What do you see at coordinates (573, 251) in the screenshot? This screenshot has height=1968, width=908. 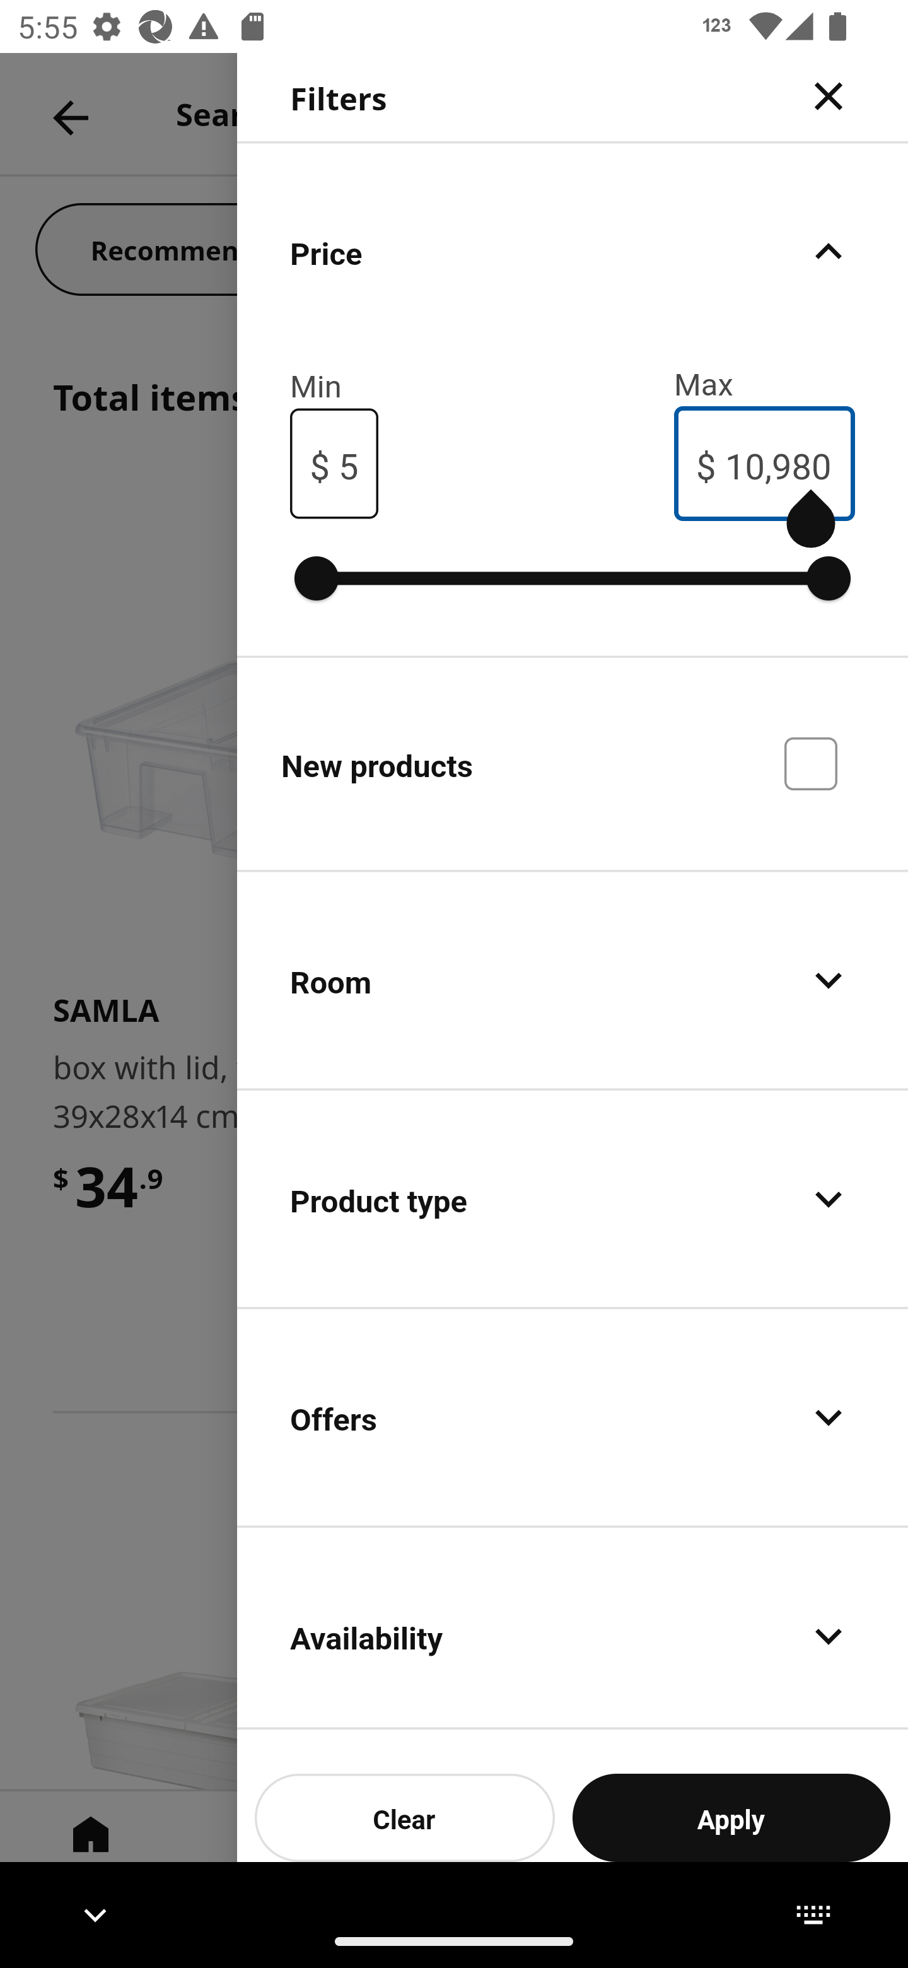 I see `Price` at bounding box center [573, 251].